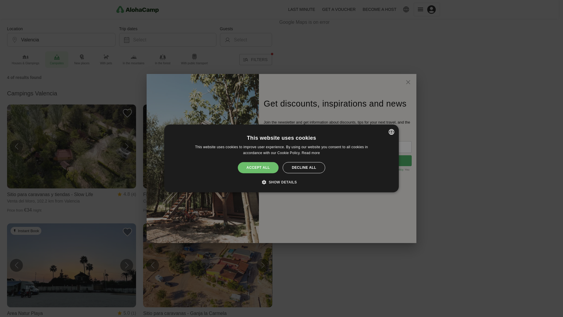 The width and height of the screenshot is (563, 317). I want to click on Sitio para caravanas - Ganja la Carmela, so click(207, 313).